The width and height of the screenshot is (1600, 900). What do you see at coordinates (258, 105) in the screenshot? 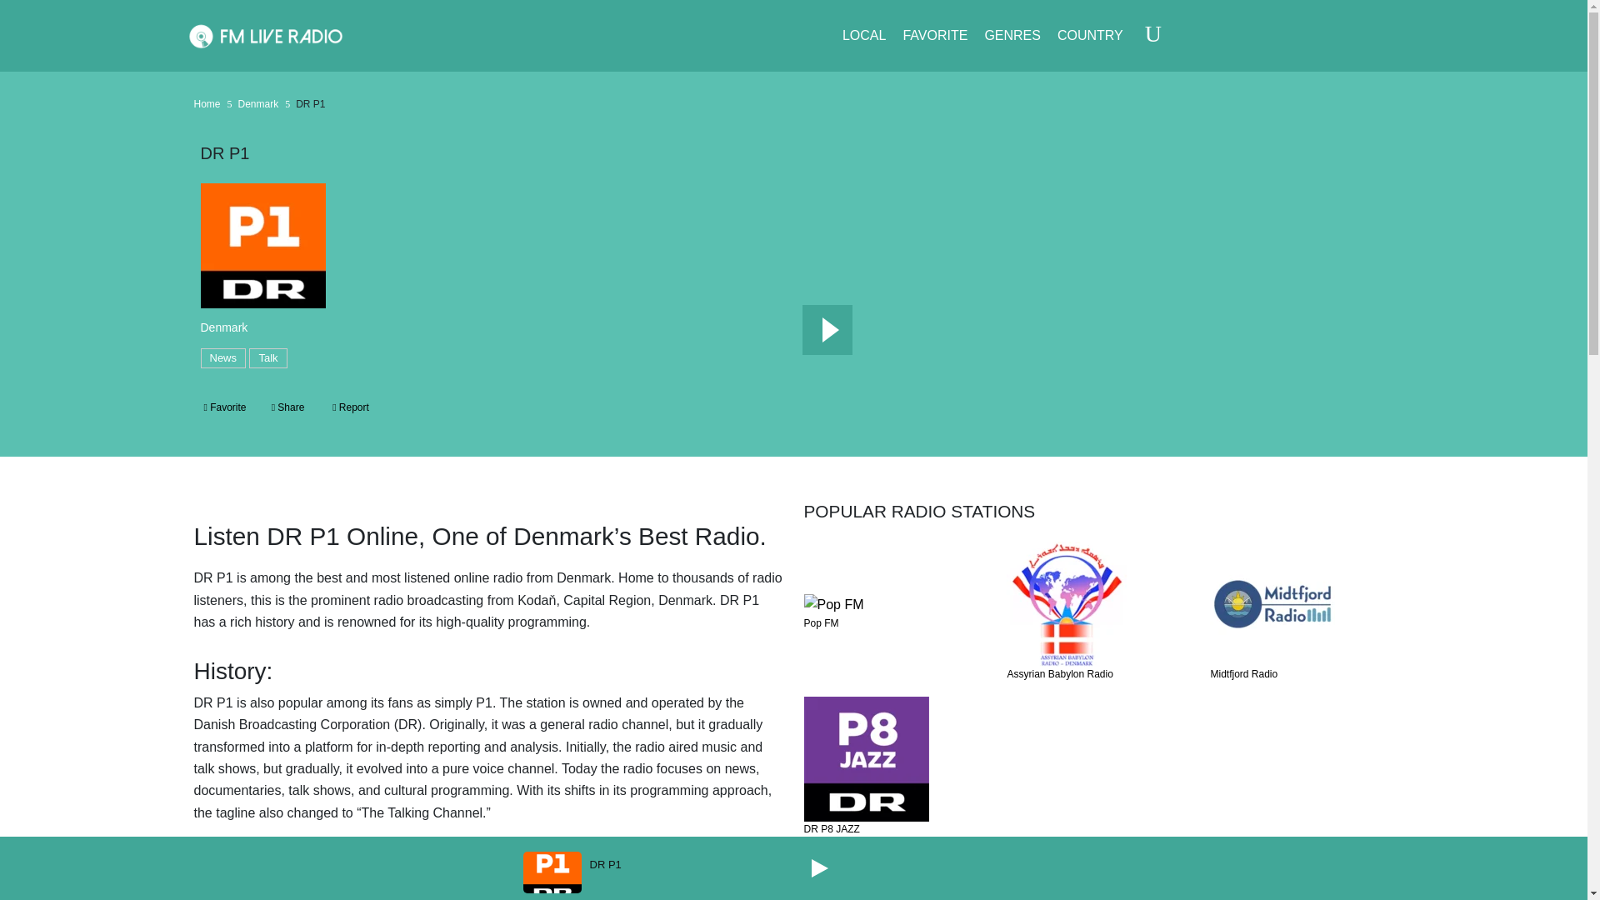
I see `Denmark` at bounding box center [258, 105].